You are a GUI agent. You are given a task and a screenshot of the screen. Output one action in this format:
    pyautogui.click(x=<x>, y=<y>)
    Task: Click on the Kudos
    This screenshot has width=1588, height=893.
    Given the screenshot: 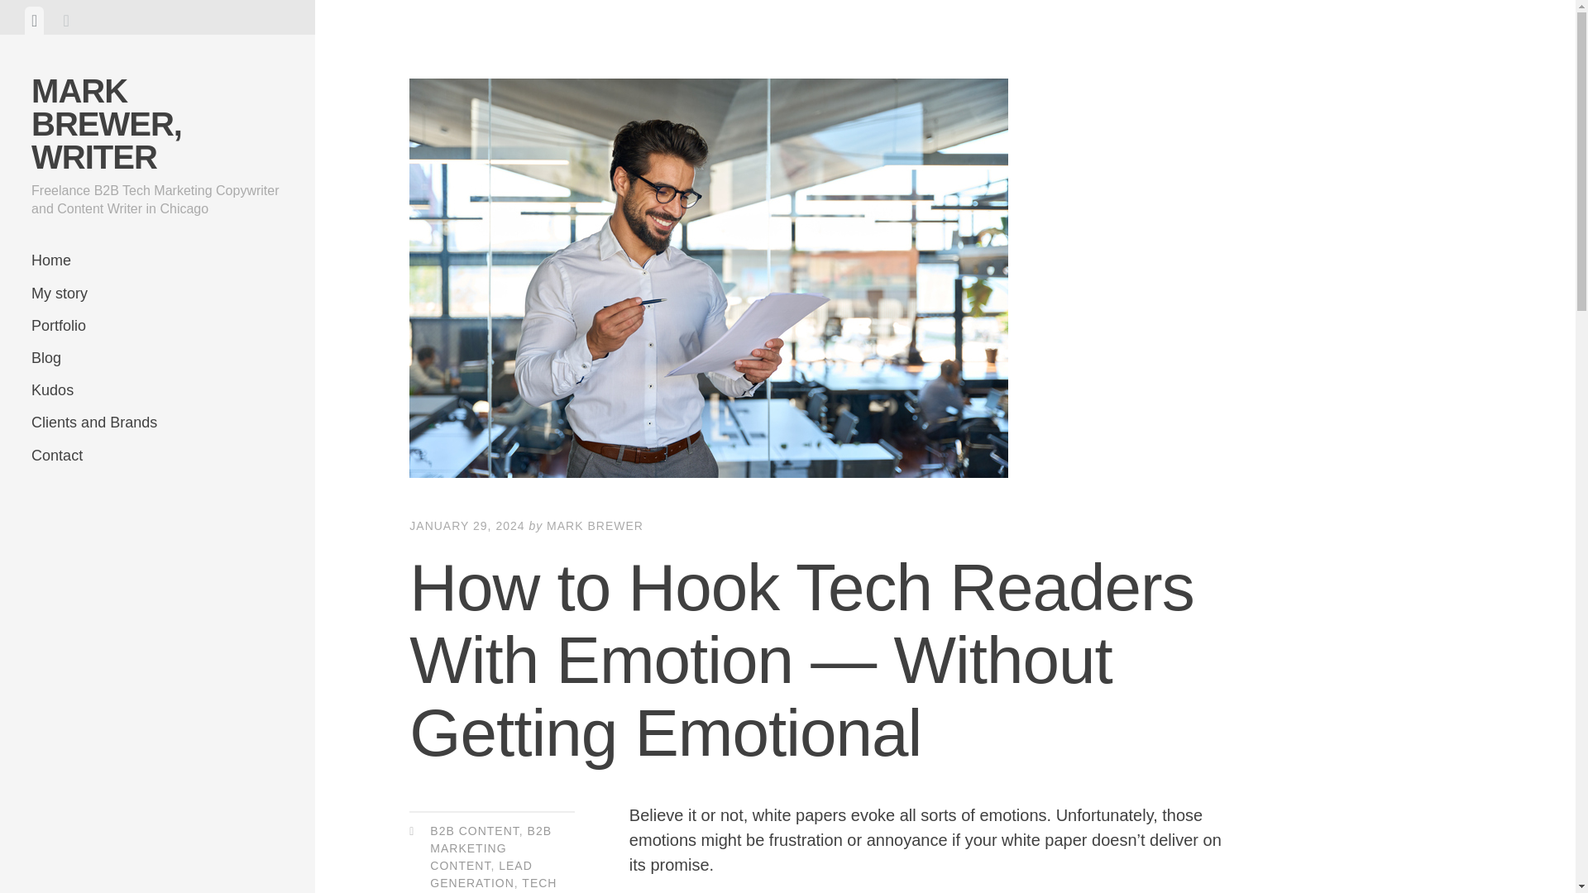 What is the action you would take?
    pyautogui.click(x=157, y=390)
    